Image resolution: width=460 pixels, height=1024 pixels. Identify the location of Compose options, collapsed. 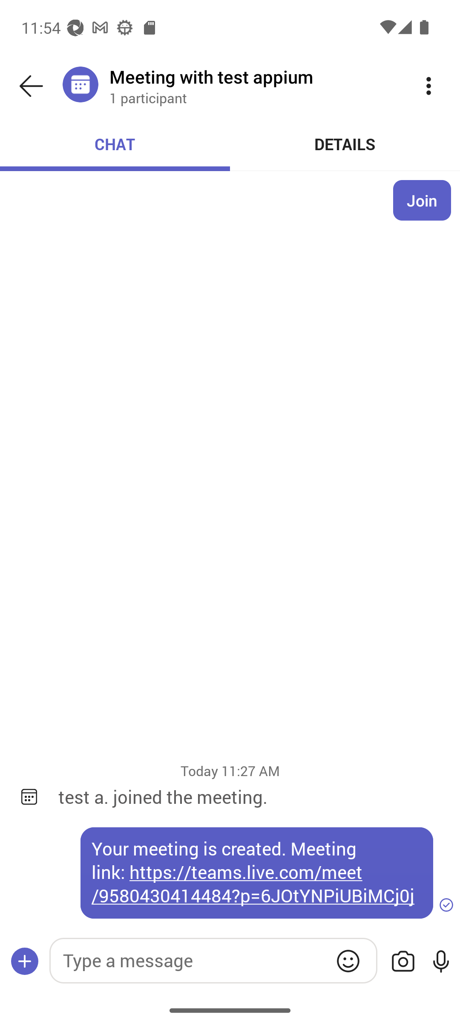
(25, 962).